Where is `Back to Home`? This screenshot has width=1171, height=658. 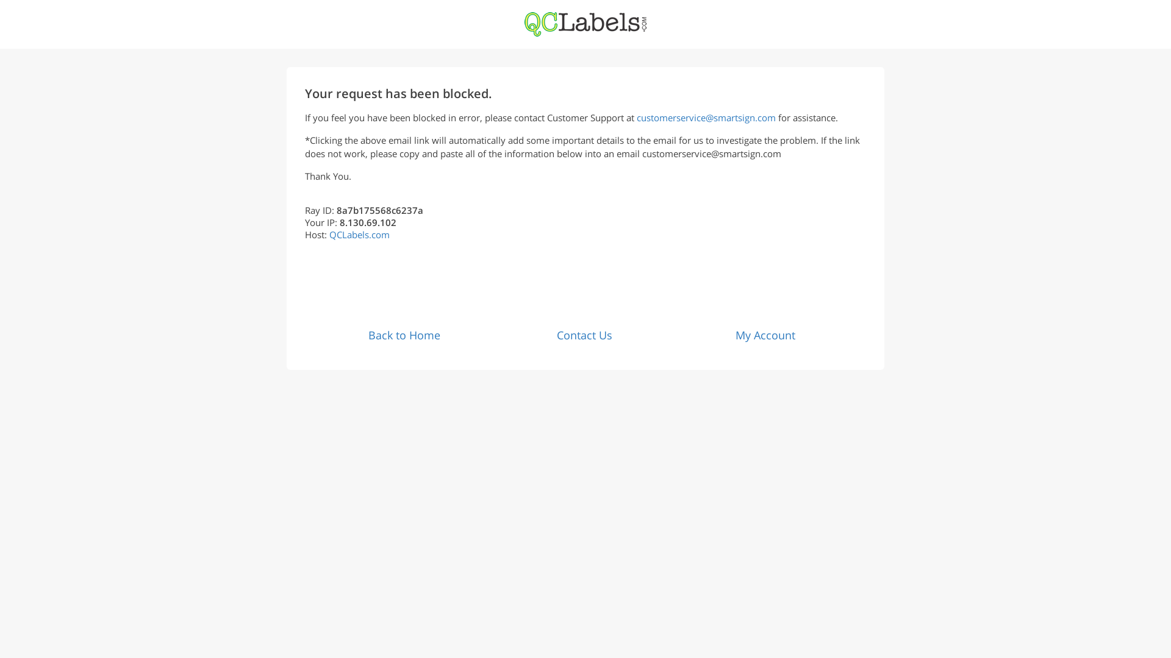
Back to Home is located at coordinates (404, 334).